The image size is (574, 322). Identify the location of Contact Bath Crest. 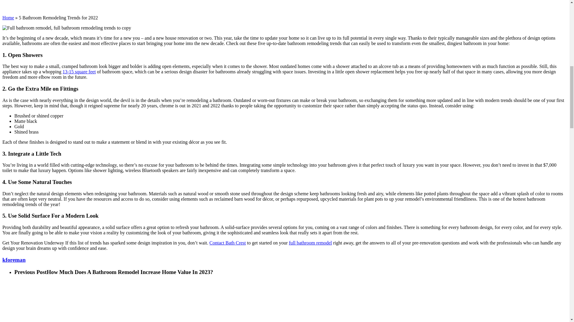
(228, 243).